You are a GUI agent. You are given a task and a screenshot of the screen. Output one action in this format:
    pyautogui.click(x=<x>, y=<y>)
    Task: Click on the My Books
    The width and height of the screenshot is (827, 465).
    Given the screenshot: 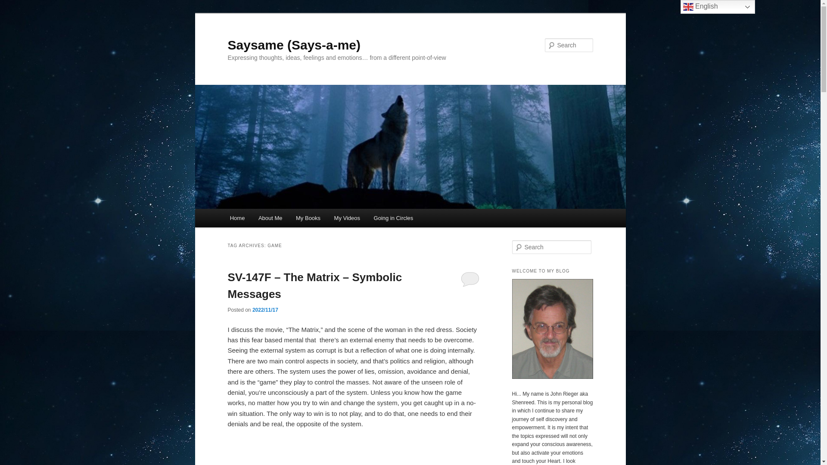 What is the action you would take?
    pyautogui.click(x=308, y=218)
    